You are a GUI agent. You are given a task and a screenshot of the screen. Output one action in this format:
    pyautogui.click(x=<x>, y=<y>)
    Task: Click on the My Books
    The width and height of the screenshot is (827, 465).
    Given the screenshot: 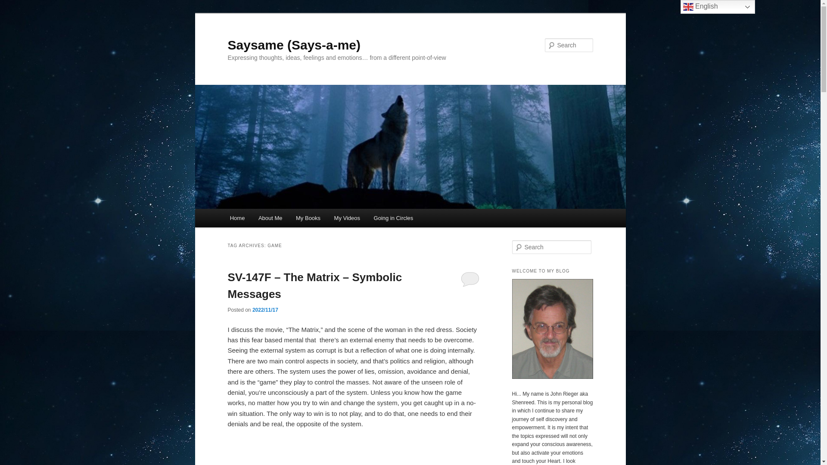 What is the action you would take?
    pyautogui.click(x=308, y=218)
    